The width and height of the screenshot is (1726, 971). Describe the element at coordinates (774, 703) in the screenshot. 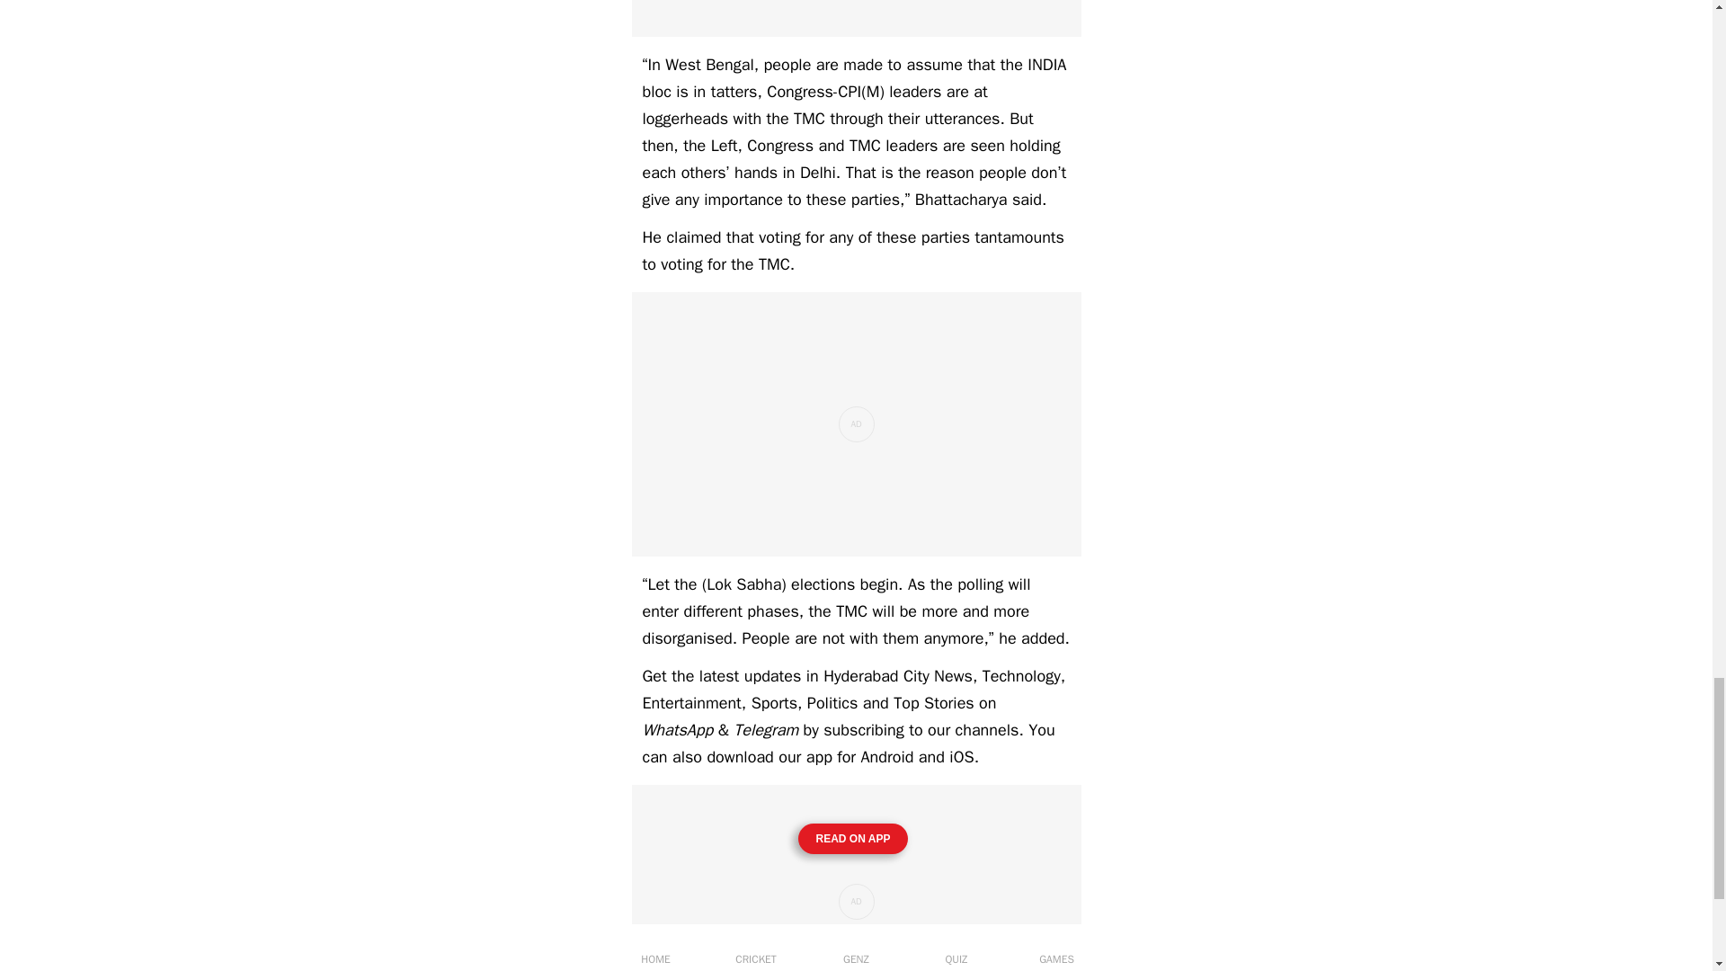

I see `Sports` at that location.